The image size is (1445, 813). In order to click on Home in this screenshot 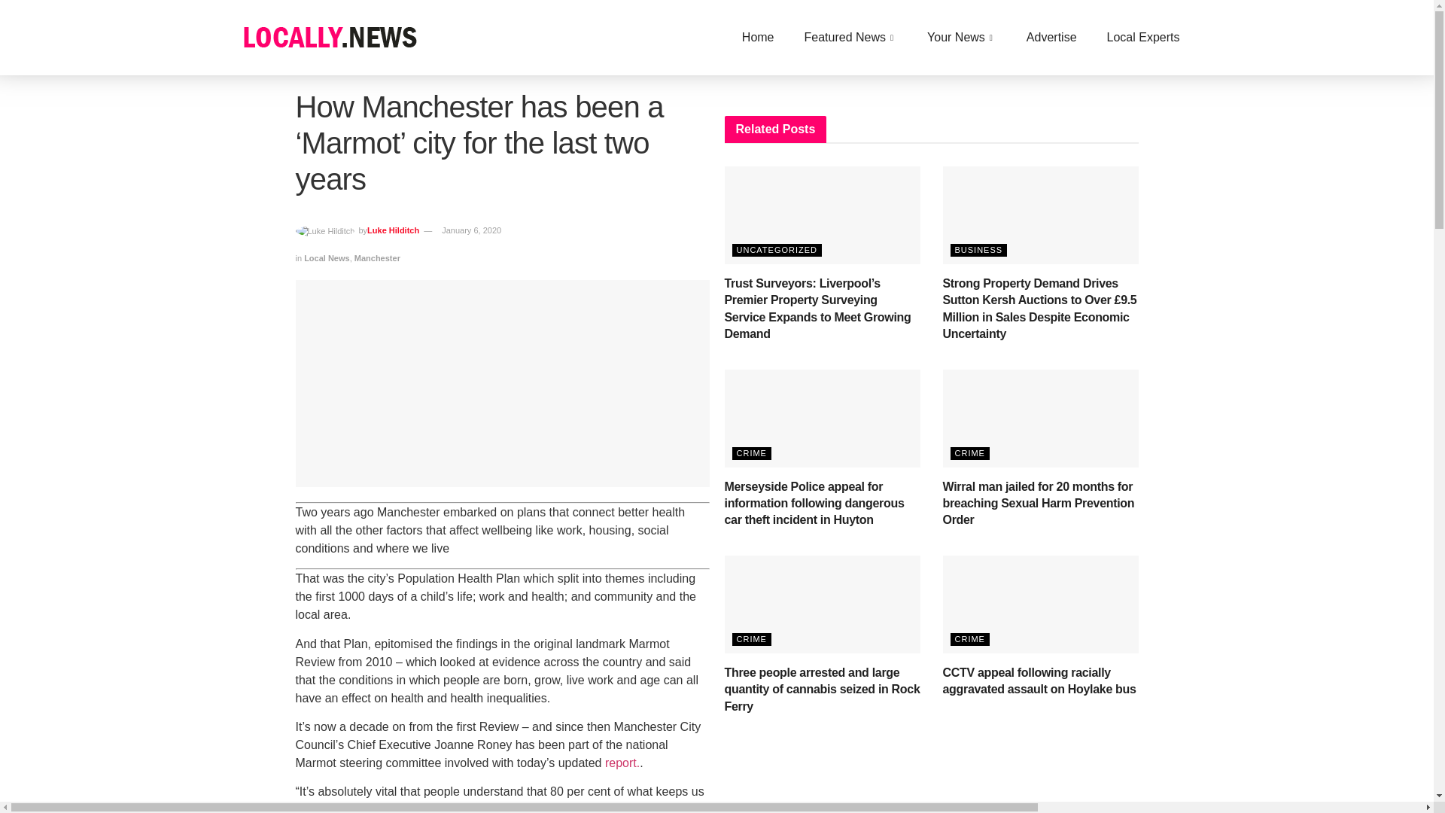, I will do `click(757, 37)`.